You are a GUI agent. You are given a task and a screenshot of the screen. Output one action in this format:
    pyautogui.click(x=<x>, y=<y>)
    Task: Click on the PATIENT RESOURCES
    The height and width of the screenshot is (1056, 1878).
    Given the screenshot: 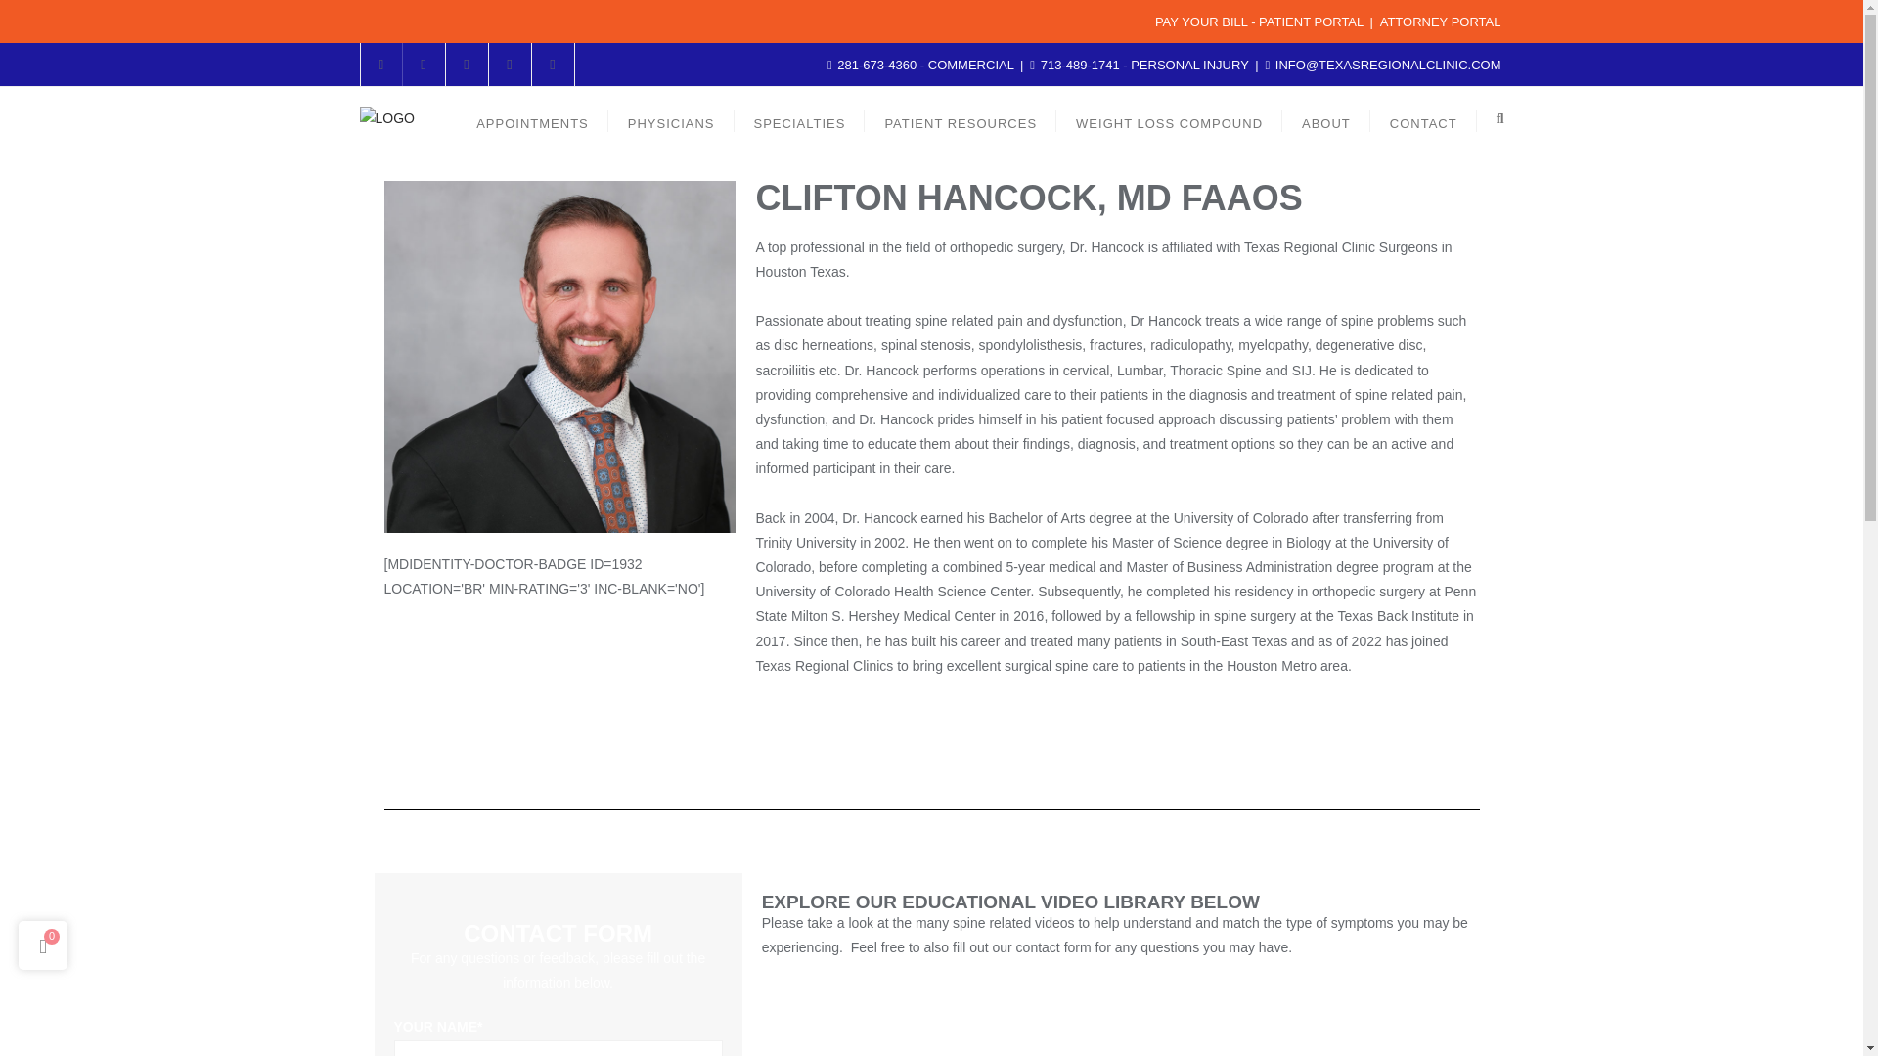 What is the action you would take?
    pyautogui.click(x=960, y=118)
    